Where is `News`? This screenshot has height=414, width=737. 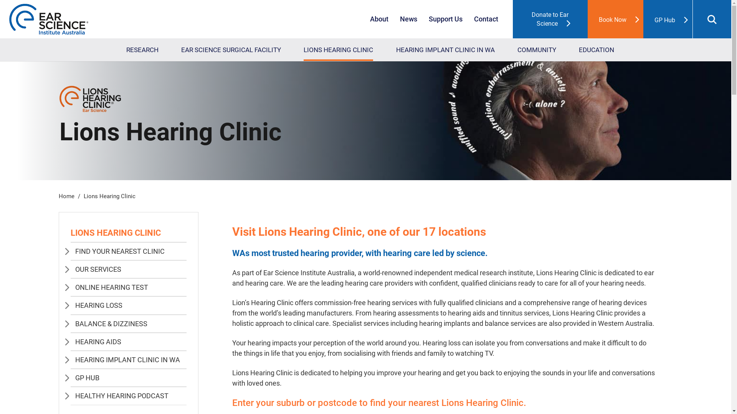
News is located at coordinates (408, 19).